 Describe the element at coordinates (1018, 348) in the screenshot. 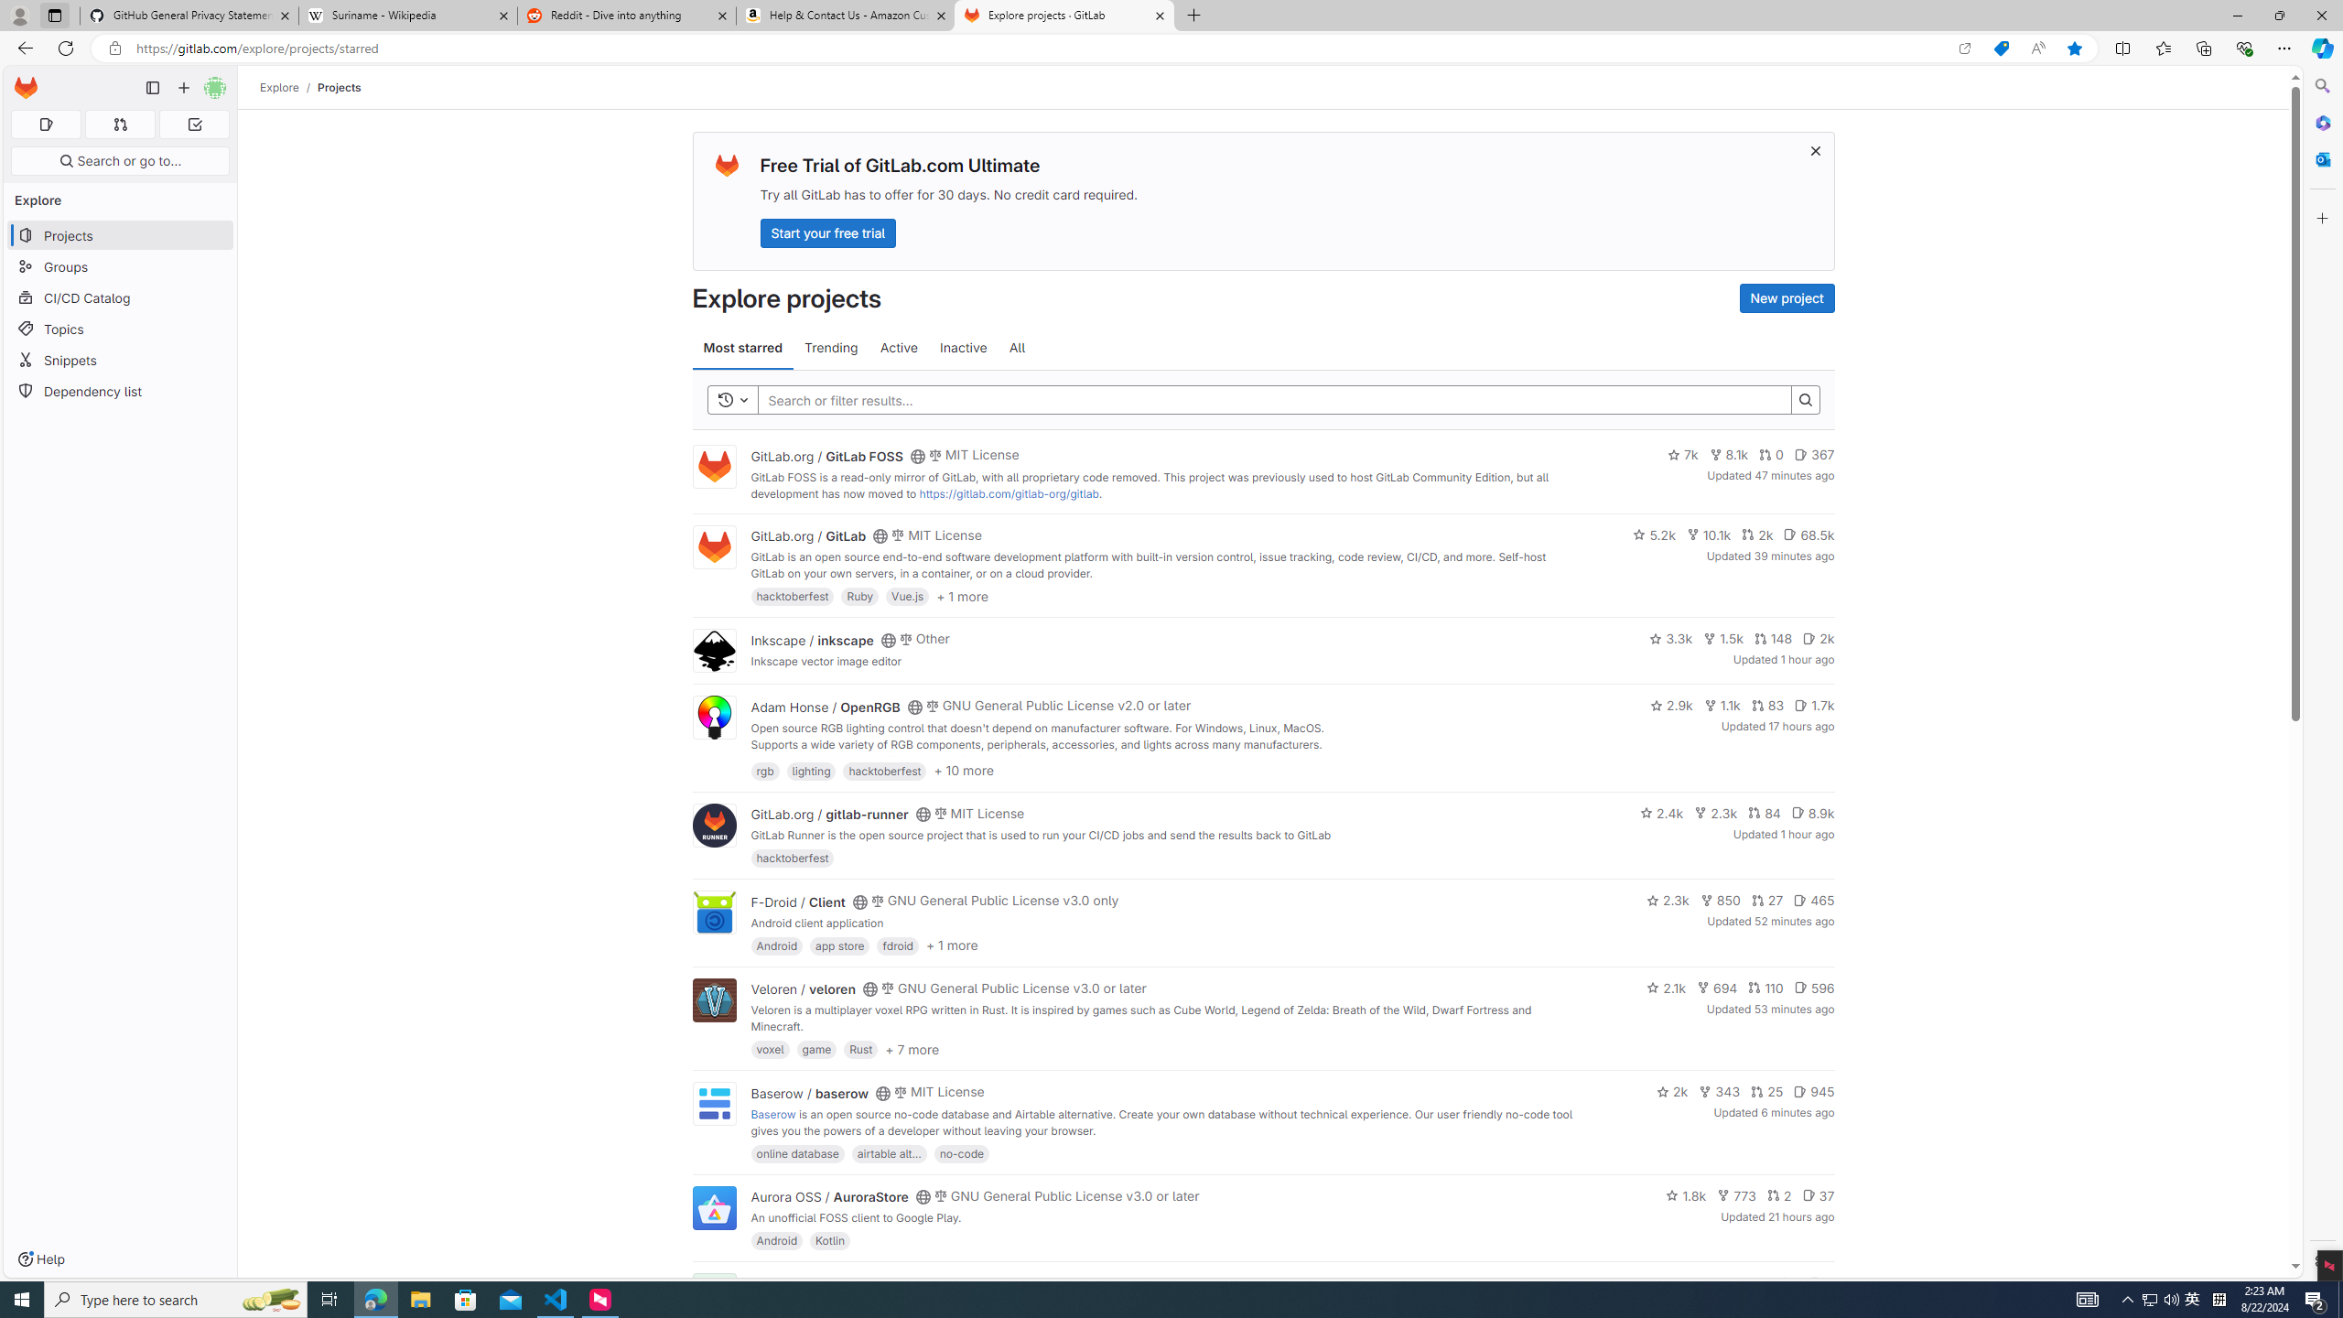

I see `All` at that location.